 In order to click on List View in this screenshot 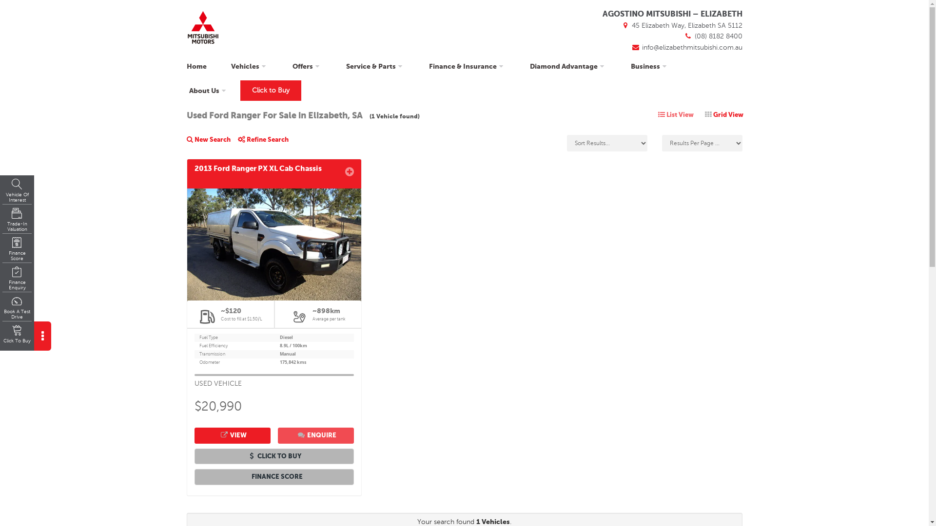, I will do `click(676, 115)`.